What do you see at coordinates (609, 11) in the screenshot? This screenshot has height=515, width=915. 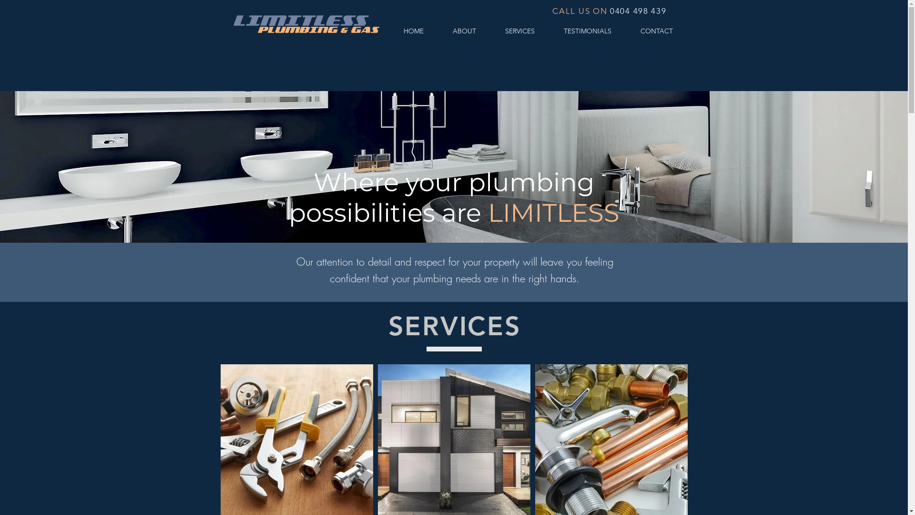 I see `CALL US ON 0404 498 439` at bounding box center [609, 11].